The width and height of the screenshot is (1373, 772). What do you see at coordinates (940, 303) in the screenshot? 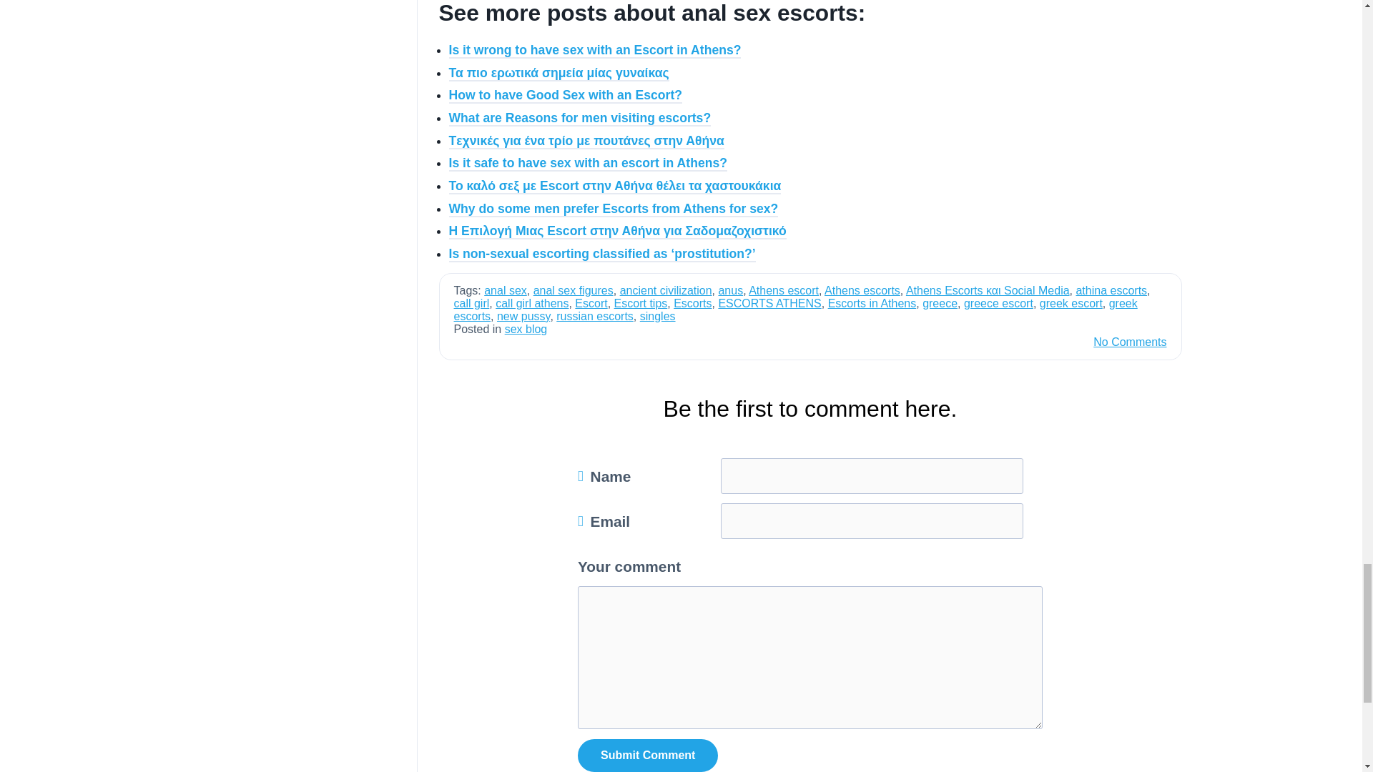
I see `greece` at bounding box center [940, 303].